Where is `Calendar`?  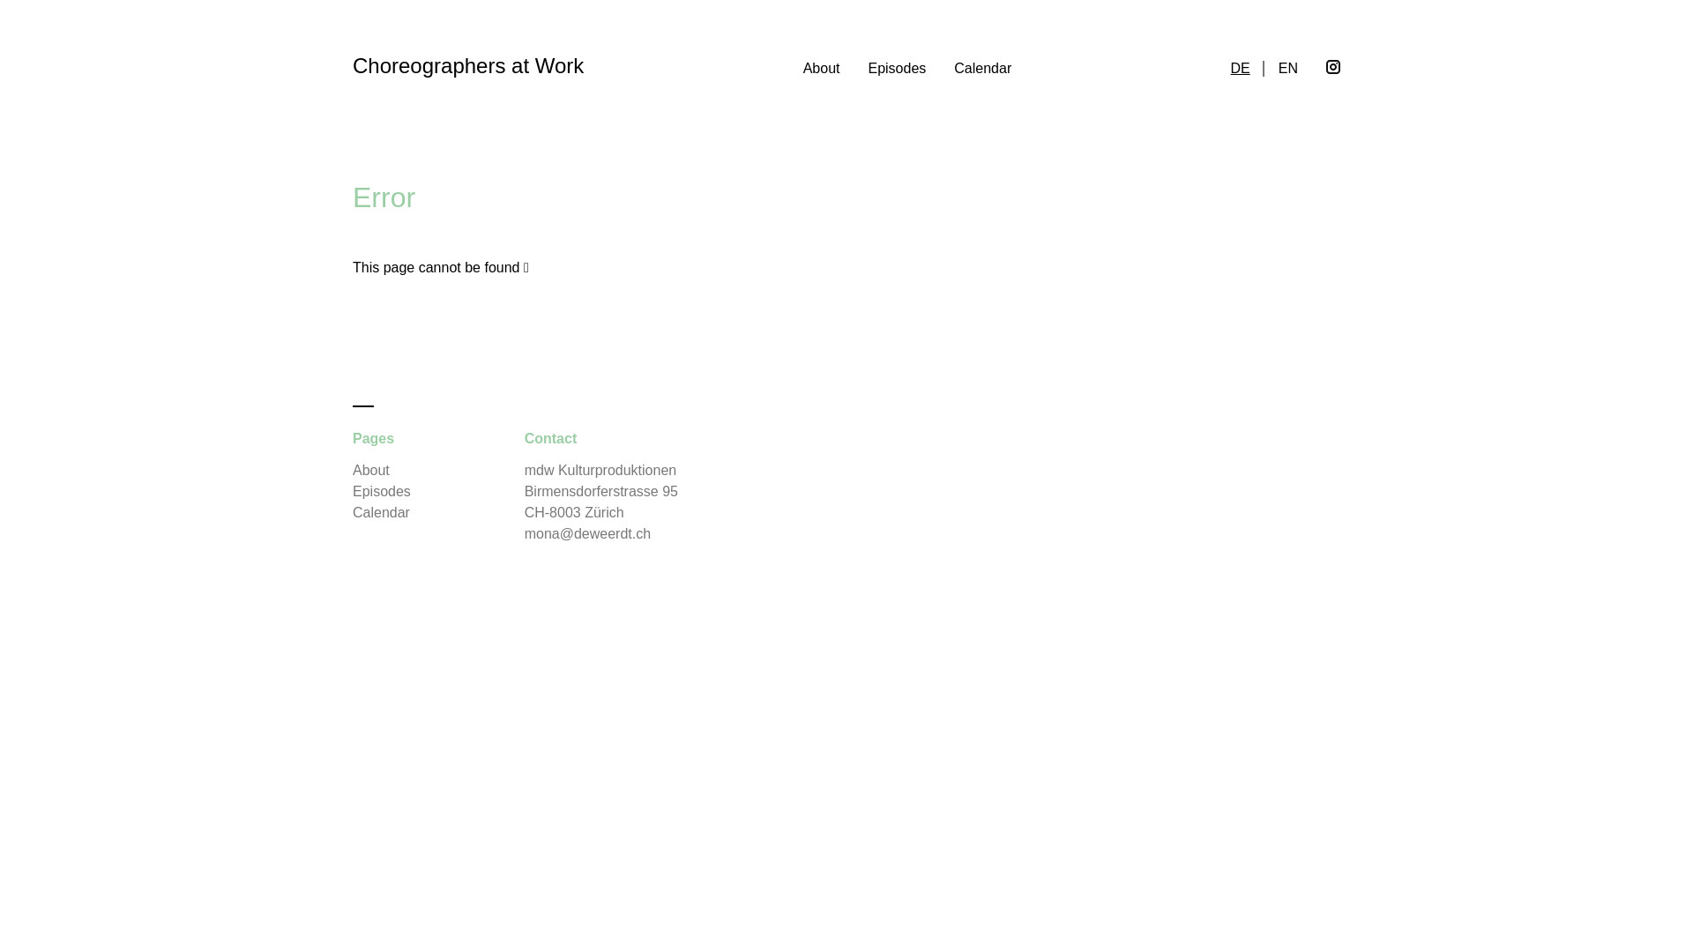 Calendar is located at coordinates (982, 69).